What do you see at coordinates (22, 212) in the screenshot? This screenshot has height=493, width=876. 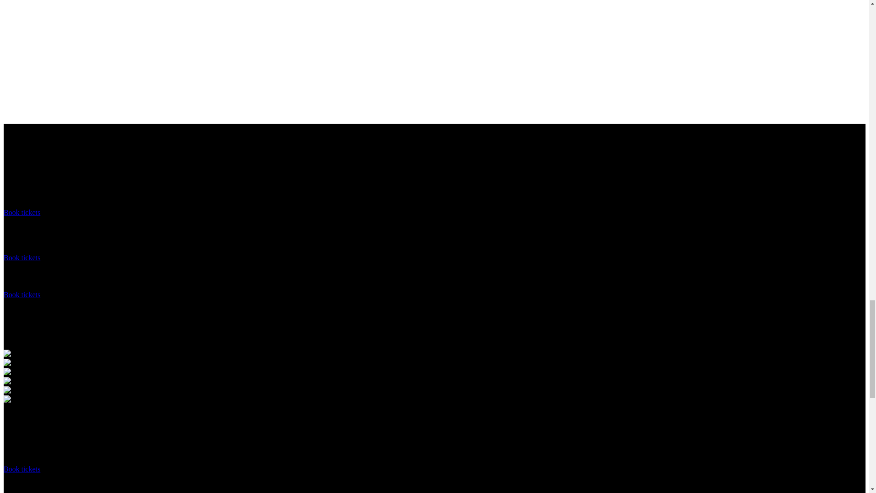 I see `Book tickets` at bounding box center [22, 212].